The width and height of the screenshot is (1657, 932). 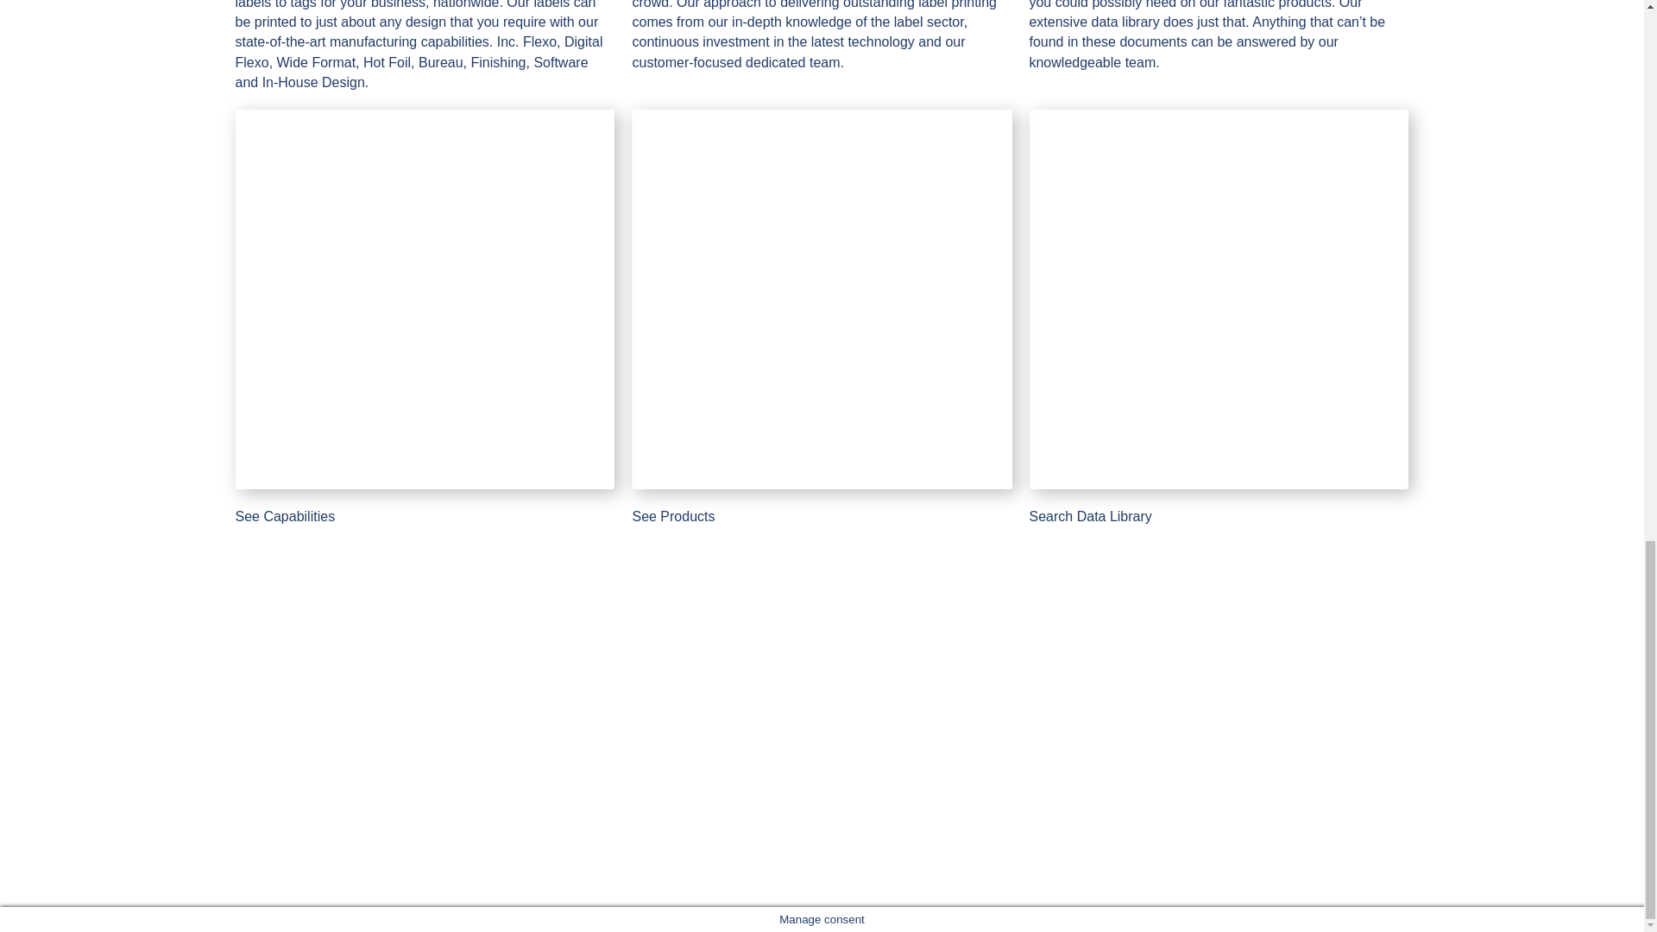 I want to click on The Label Centre Footer Logo, so click(x=307, y=784).